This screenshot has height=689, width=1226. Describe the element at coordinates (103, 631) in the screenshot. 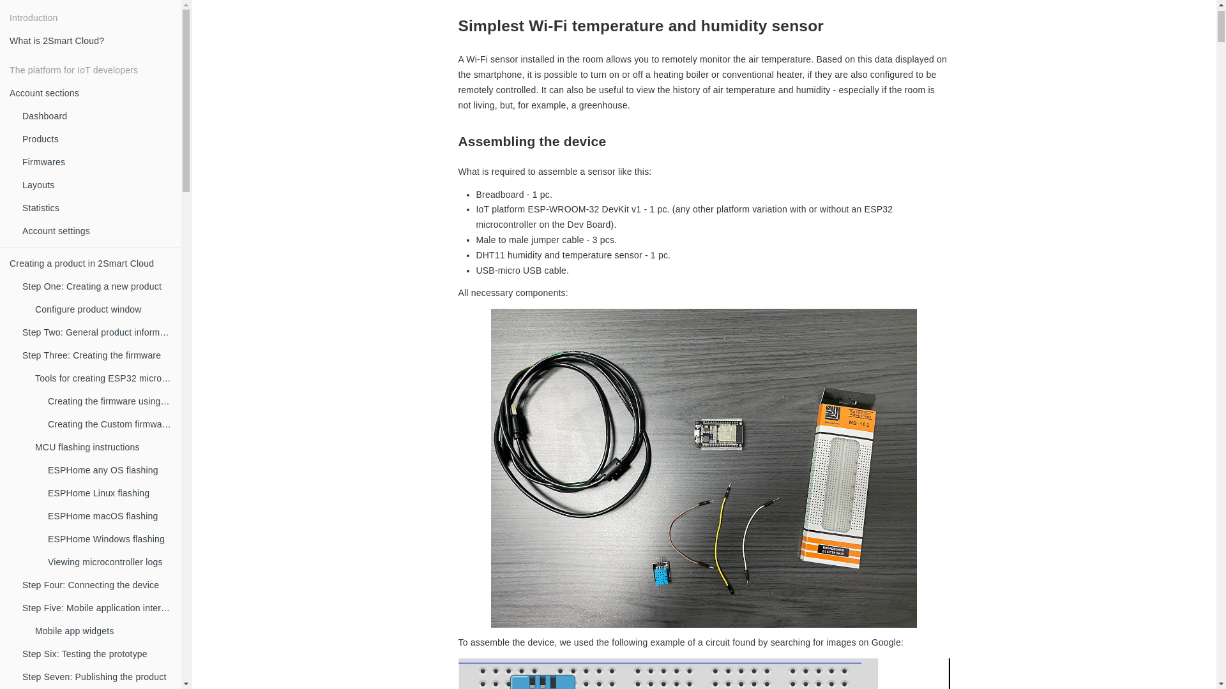

I see `Mobile app widgets` at that location.